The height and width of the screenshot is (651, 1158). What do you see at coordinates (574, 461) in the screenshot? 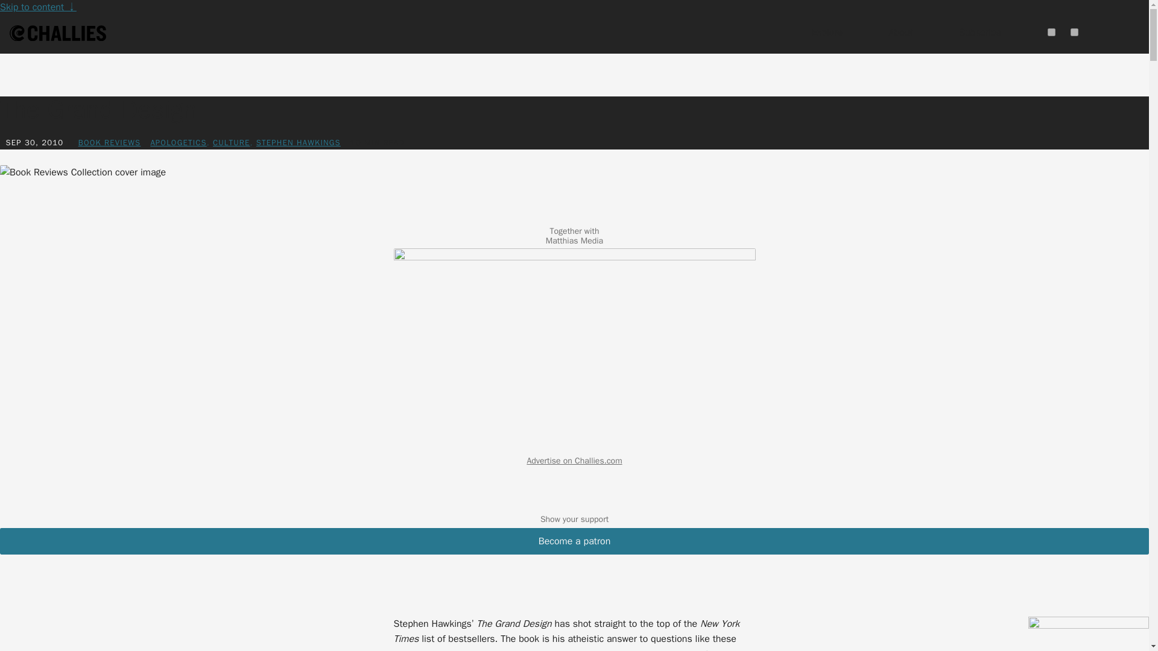
I see `Advertise on Challies.com` at bounding box center [574, 461].